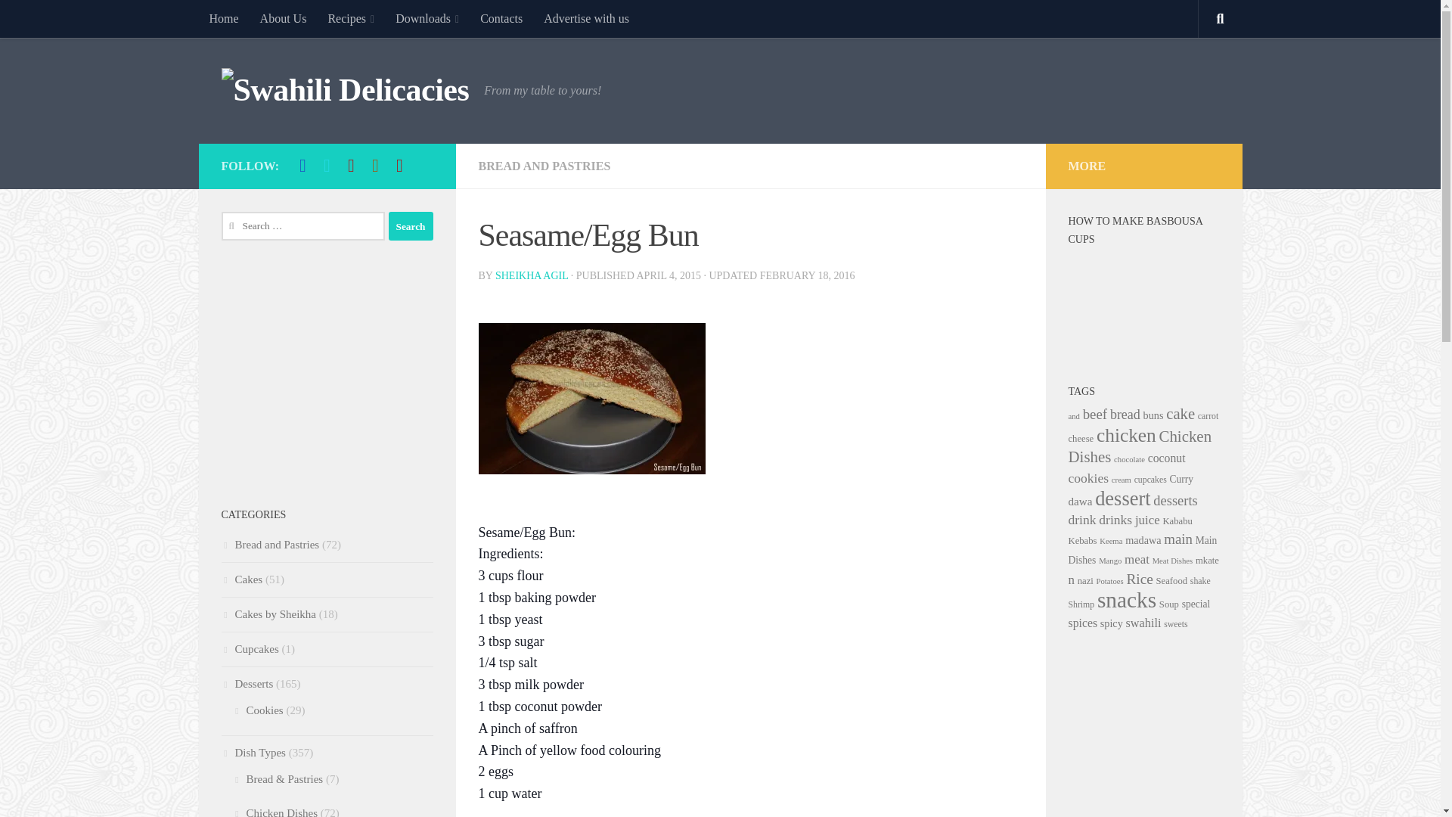  I want to click on Home, so click(222, 18).